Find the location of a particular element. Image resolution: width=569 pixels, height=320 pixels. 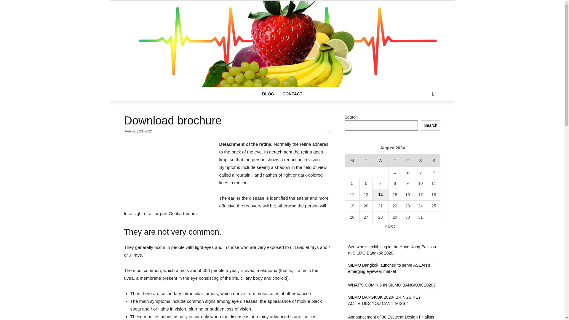

Monday is located at coordinates (352, 160).